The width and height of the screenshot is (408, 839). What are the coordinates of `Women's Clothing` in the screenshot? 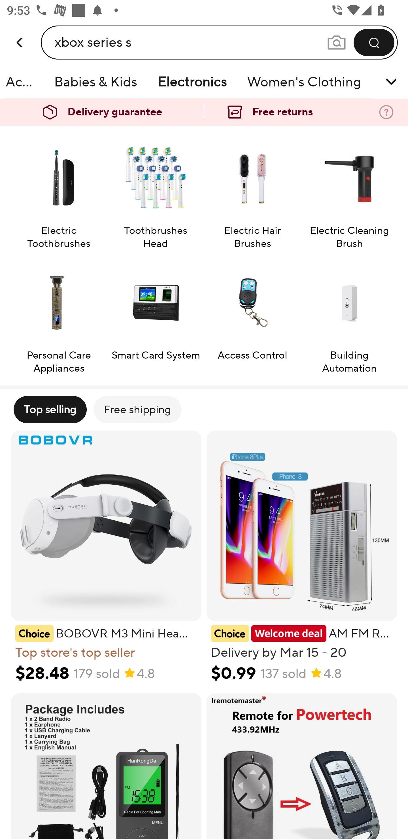 It's located at (304, 82).